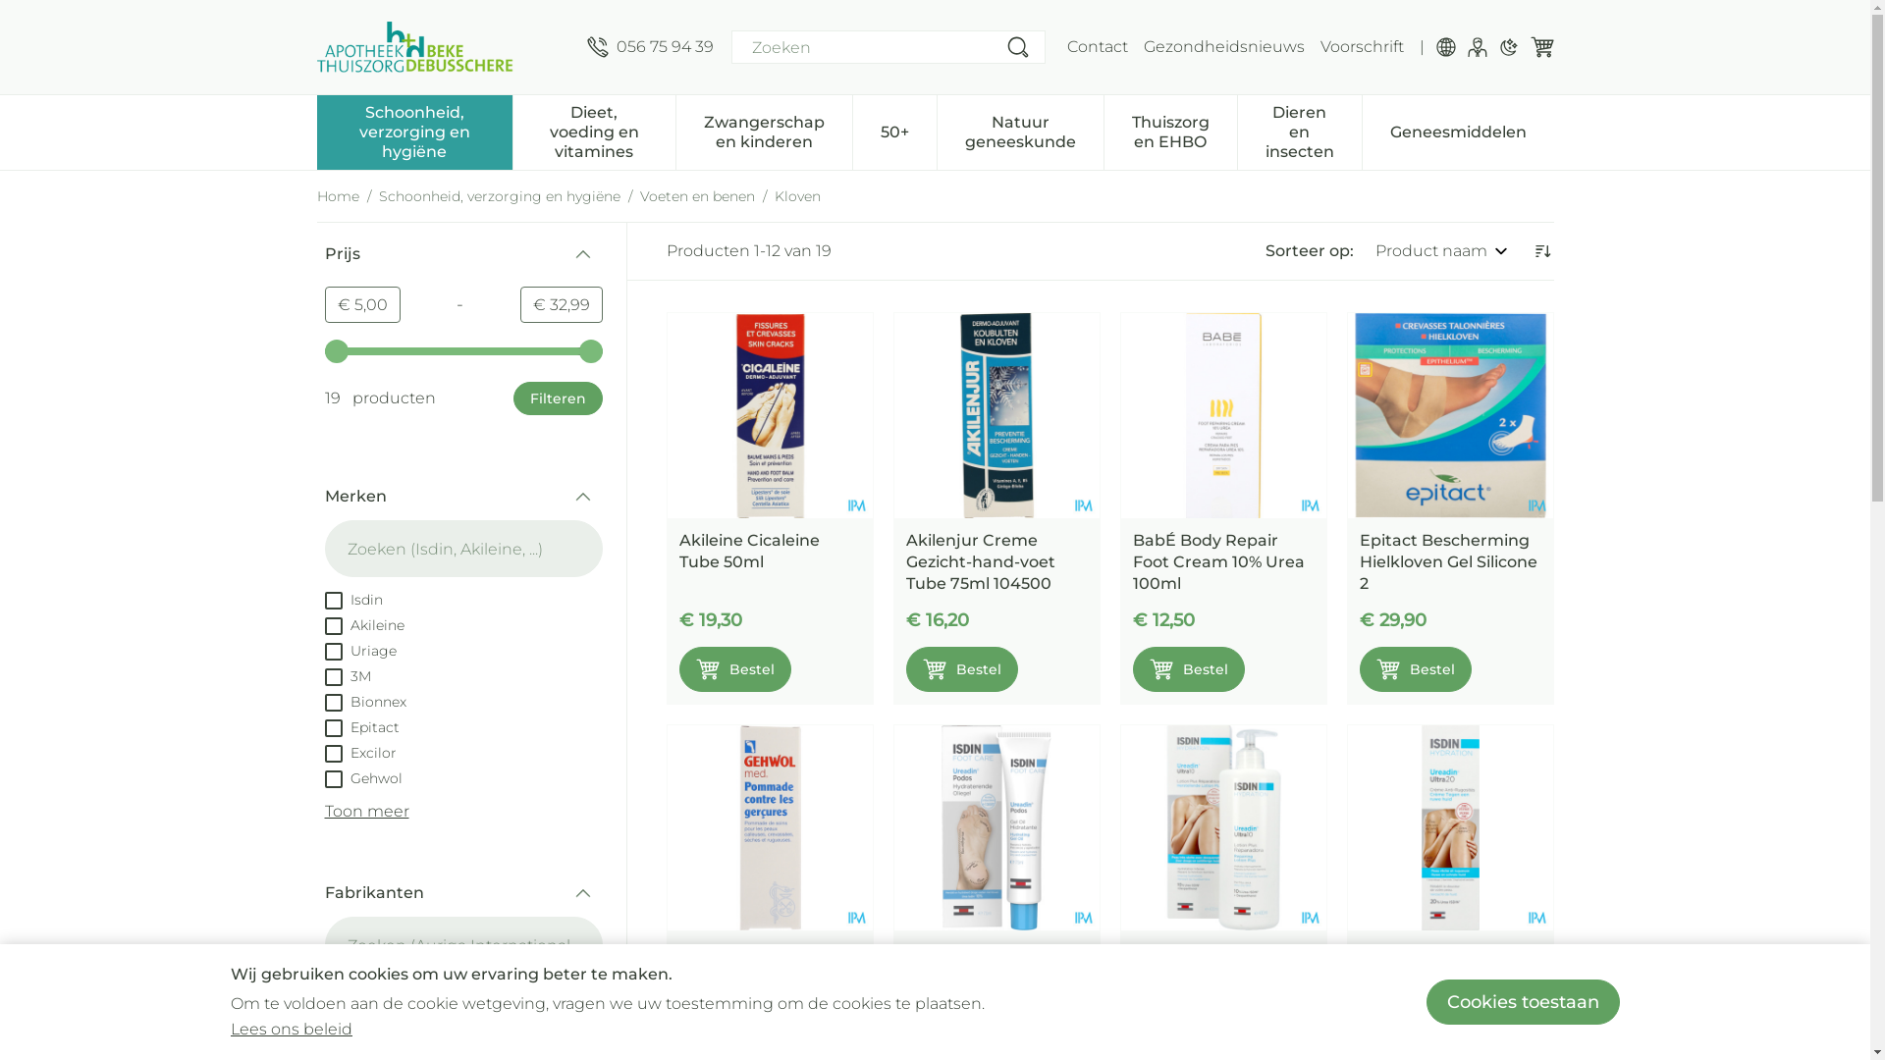 The width and height of the screenshot is (1885, 1060). I want to click on Voeten en benen, so click(697, 196).